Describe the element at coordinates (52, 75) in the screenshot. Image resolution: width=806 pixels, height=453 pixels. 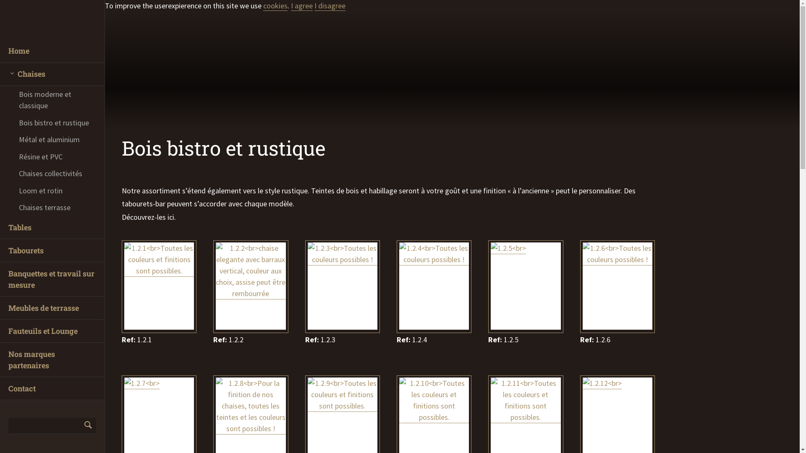
I see `Chaises` at that location.